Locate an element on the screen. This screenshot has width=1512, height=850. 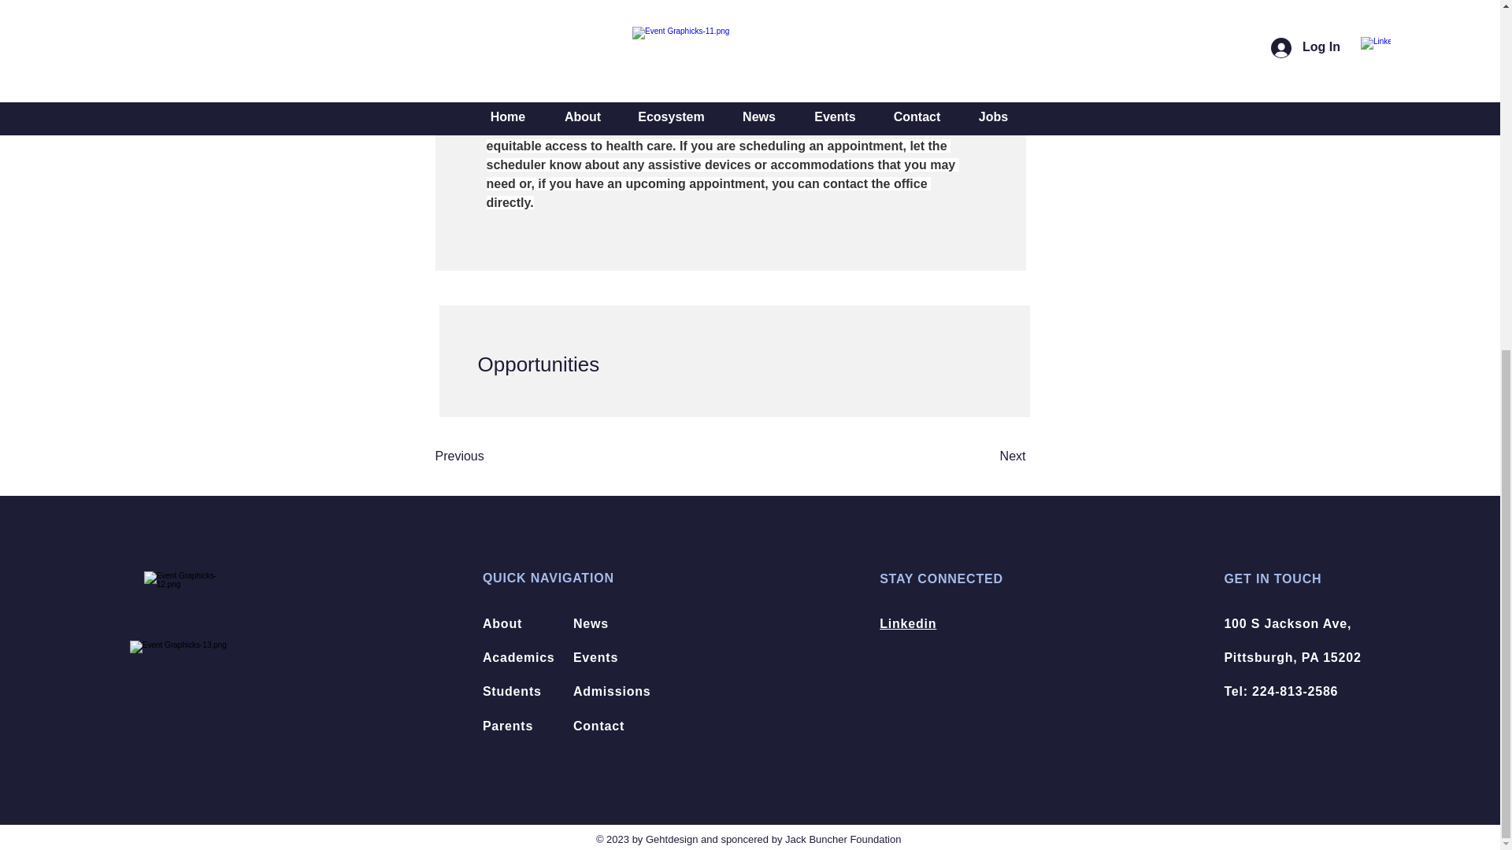
Students is located at coordinates (512, 691).